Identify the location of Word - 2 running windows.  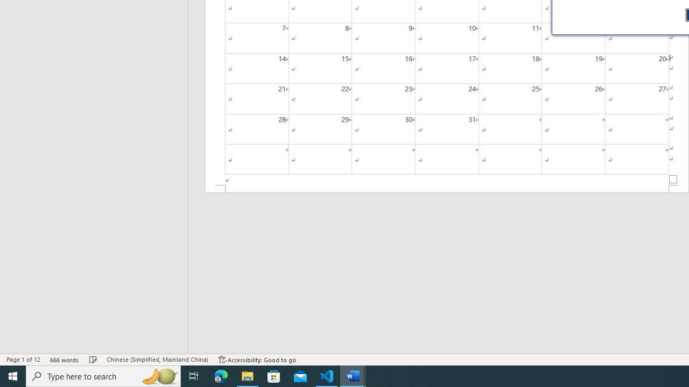
(353, 376).